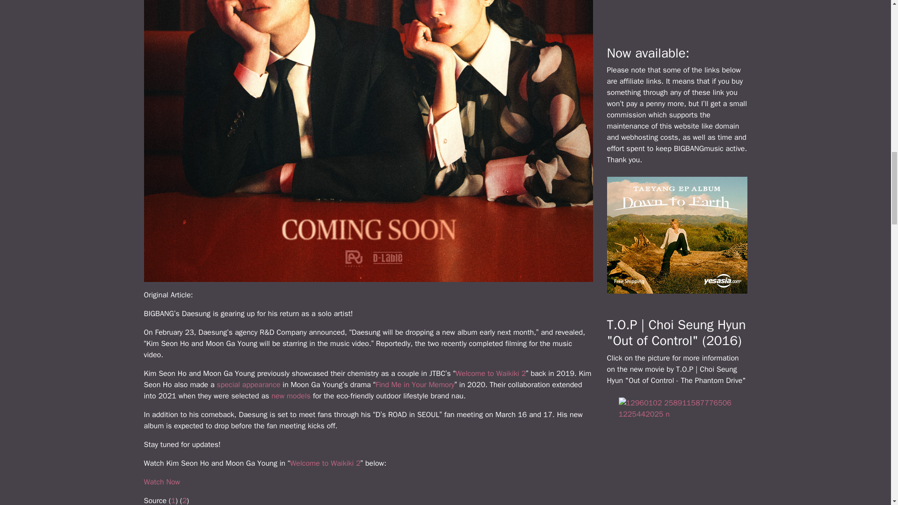  I want to click on special appearance, so click(248, 384).